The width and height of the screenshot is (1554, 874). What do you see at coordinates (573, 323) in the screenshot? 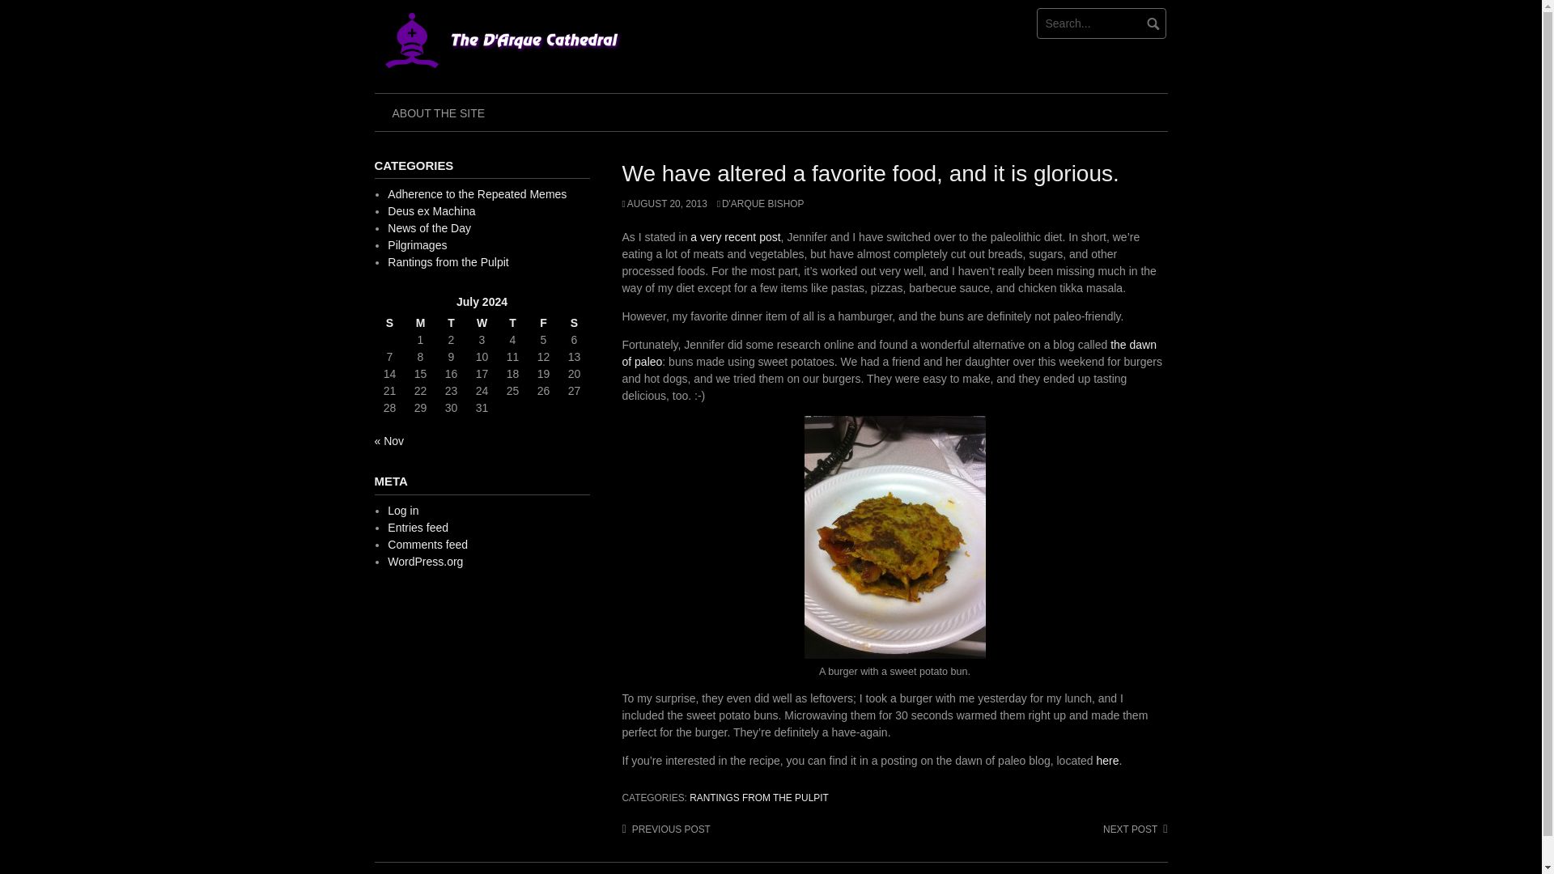
I see `Saturday` at bounding box center [573, 323].